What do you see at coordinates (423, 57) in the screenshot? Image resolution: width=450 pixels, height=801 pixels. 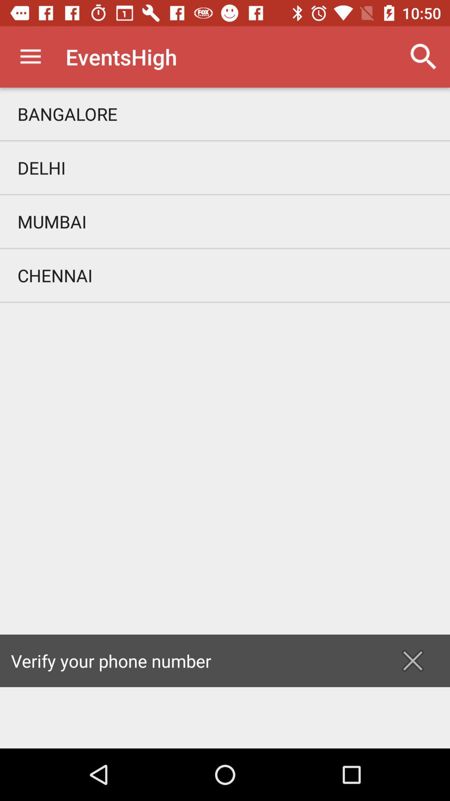 I see `turn off the icon next to the eventshigh item` at bounding box center [423, 57].